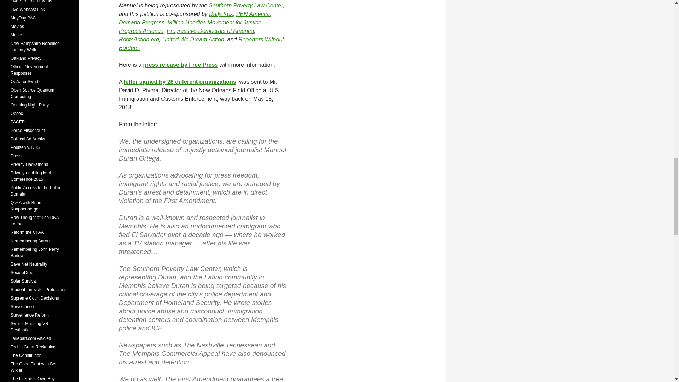 Image resolution: width=679 pixels, height=382 pixels. I want to click on Million Hoodies Movement for Justice, so click(214, 23).